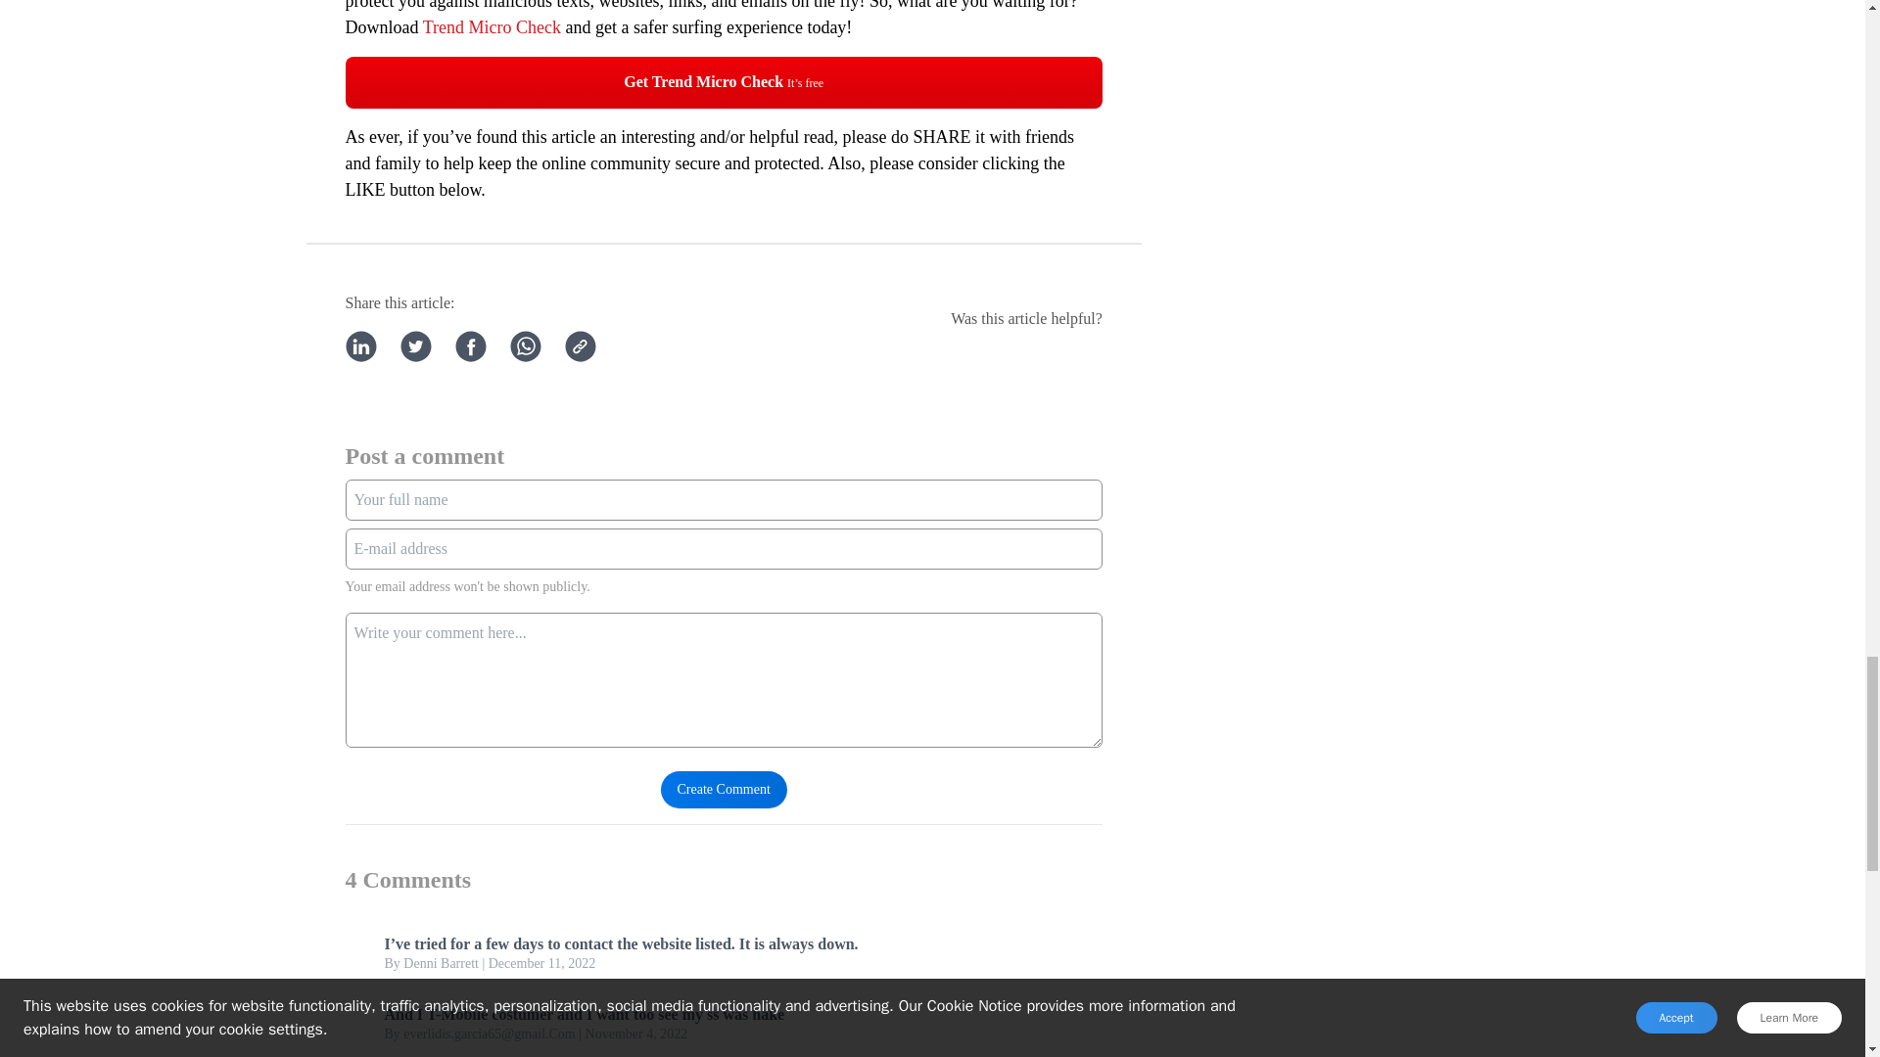 The width and height of the screenshot is (1880, 1057). Describe the element at coordinates (492, 27) in the screenshot. I see `Trend Micro Check` at that location.